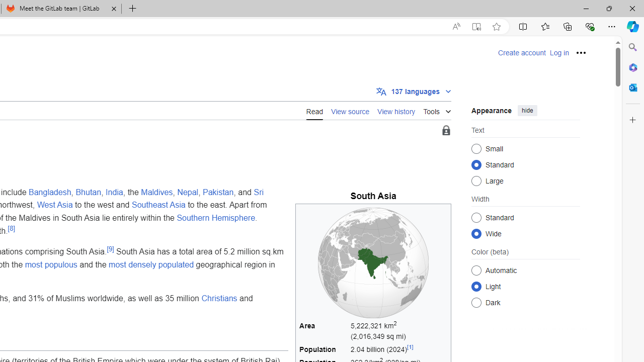 The image size is (644, 362). What do you see at coordinates (396, 110) in the screenshot?
I see `View history` at bounding box center [396, 110].